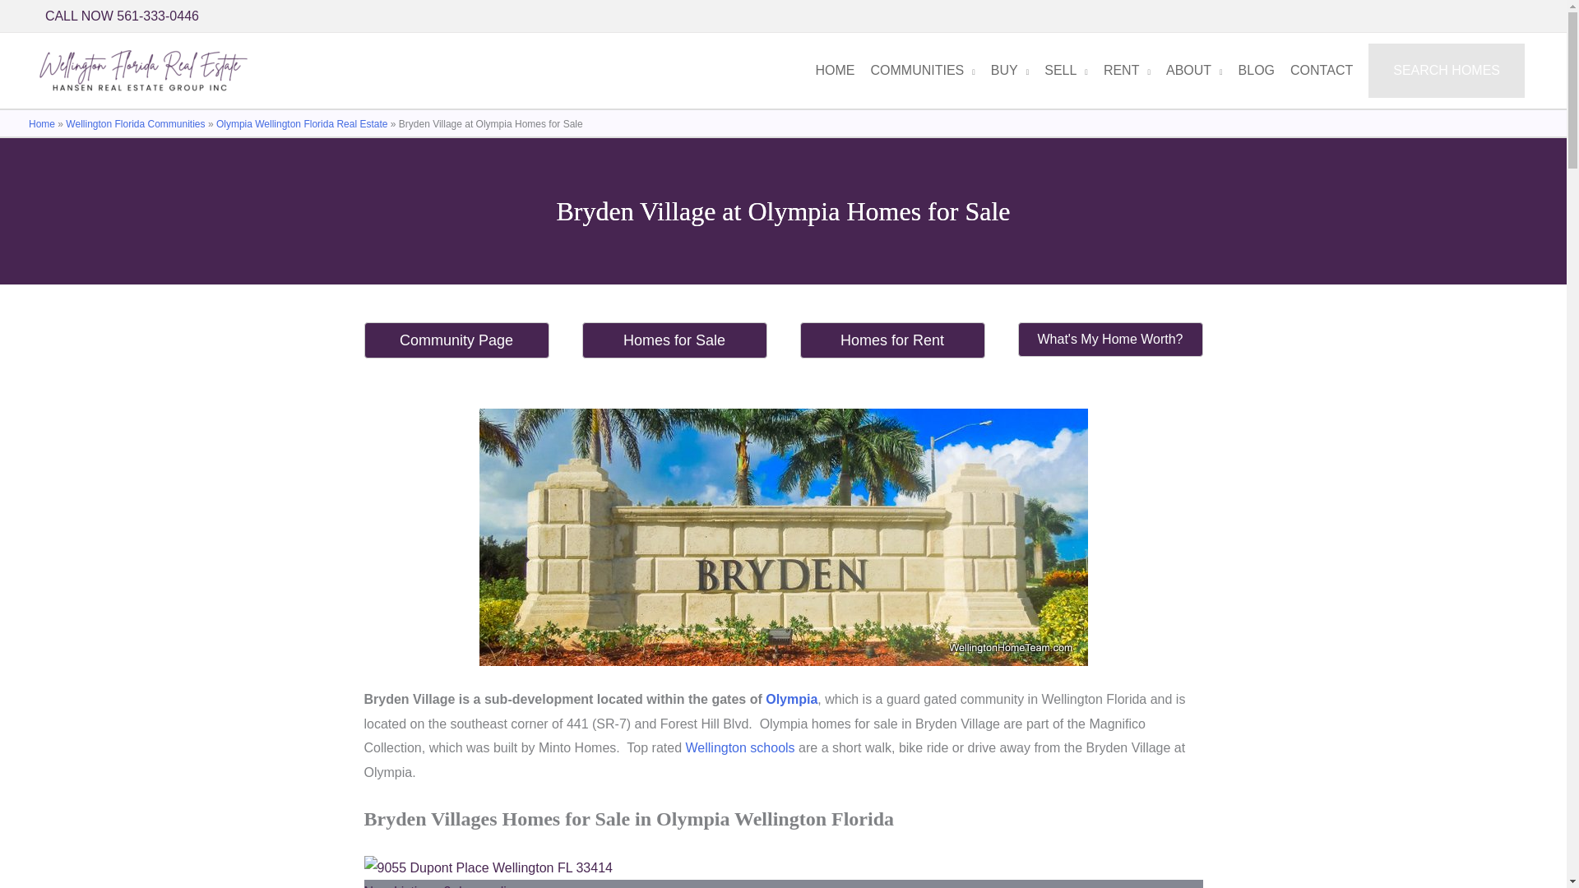 This screenshot has height=888, width=1579. Describe the element at coordinates (1003, 70) in the screenshot. I see `BUY` at that location.